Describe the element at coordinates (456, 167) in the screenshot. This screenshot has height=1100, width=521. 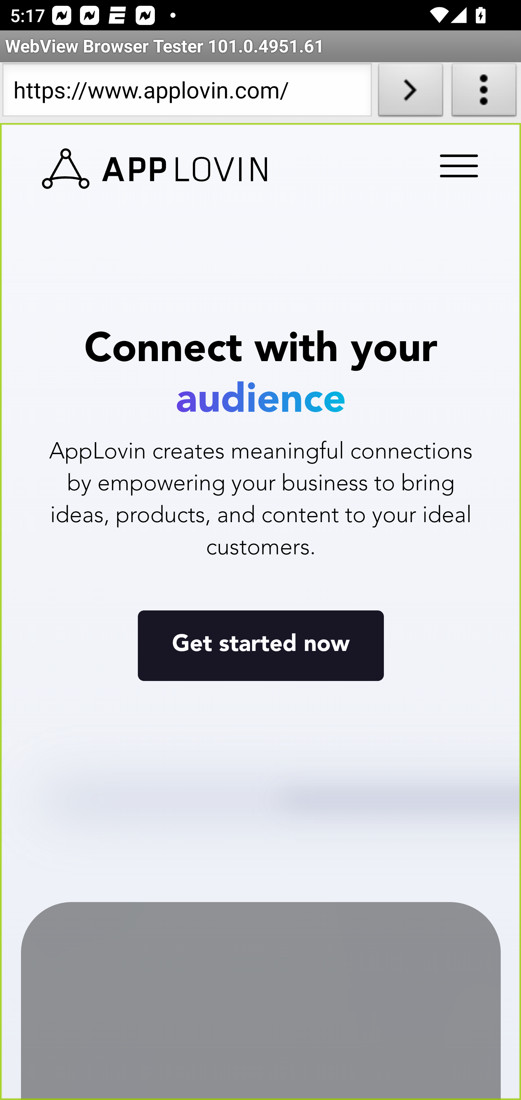
I see `Menu Trigger` at that location.